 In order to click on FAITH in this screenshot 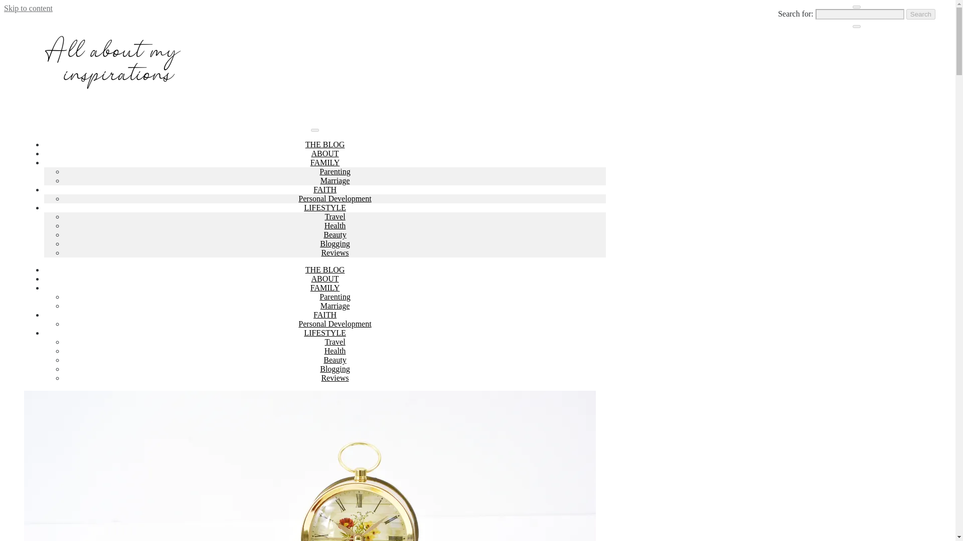, I will do `click(325, 315)`.